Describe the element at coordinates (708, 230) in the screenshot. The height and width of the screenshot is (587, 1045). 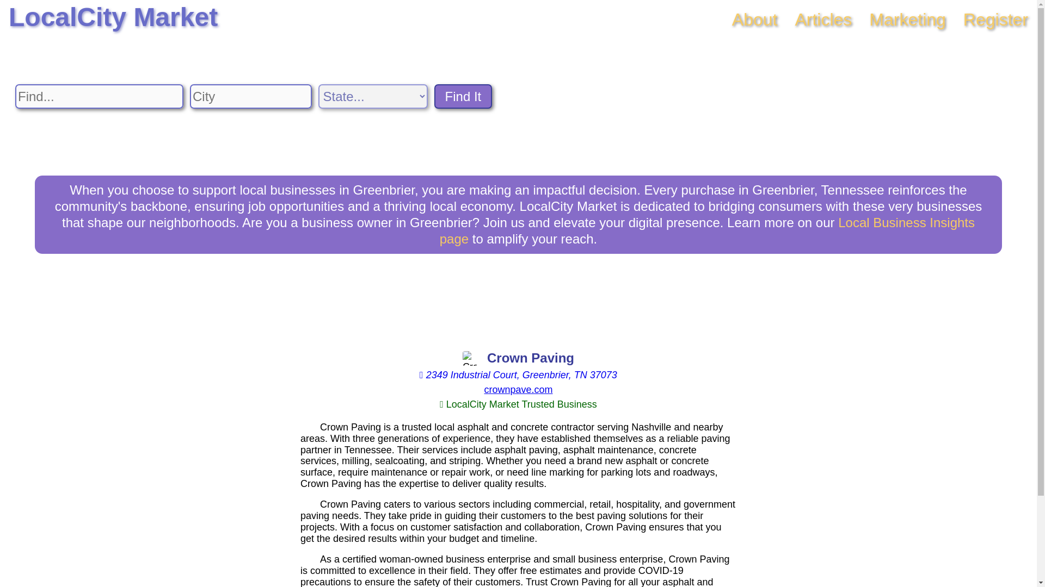
I see `Local Business Insights page` at that location.